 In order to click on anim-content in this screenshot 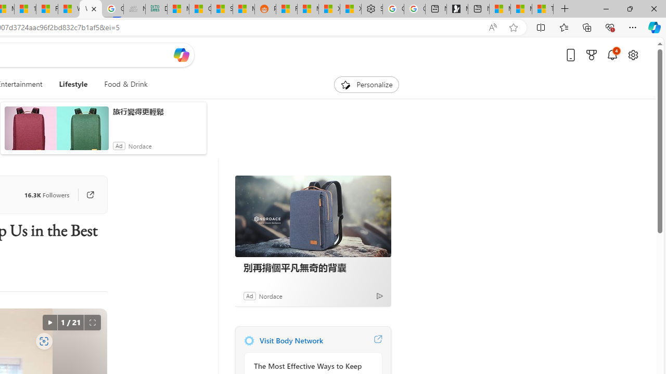, I will do `click(56, 132)`.